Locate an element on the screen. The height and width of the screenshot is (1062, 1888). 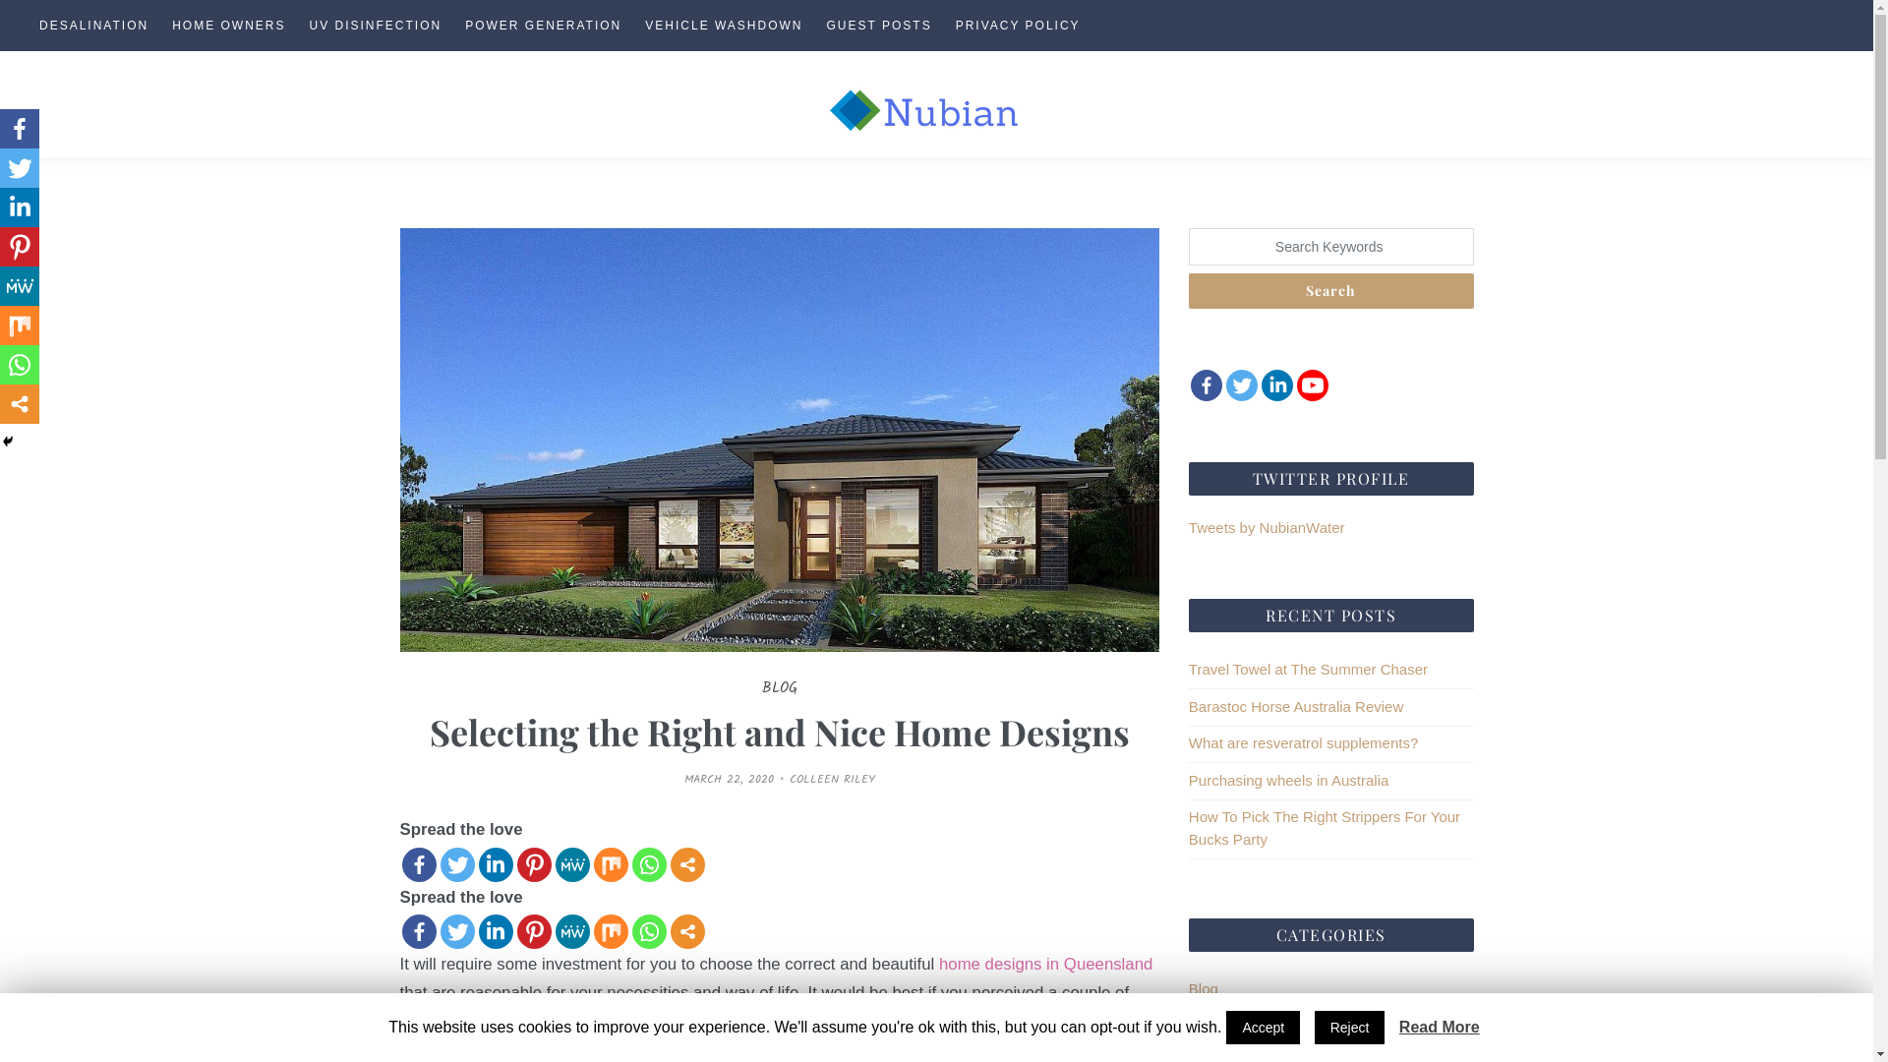
Facebook is located at coordinates (1207, 385).